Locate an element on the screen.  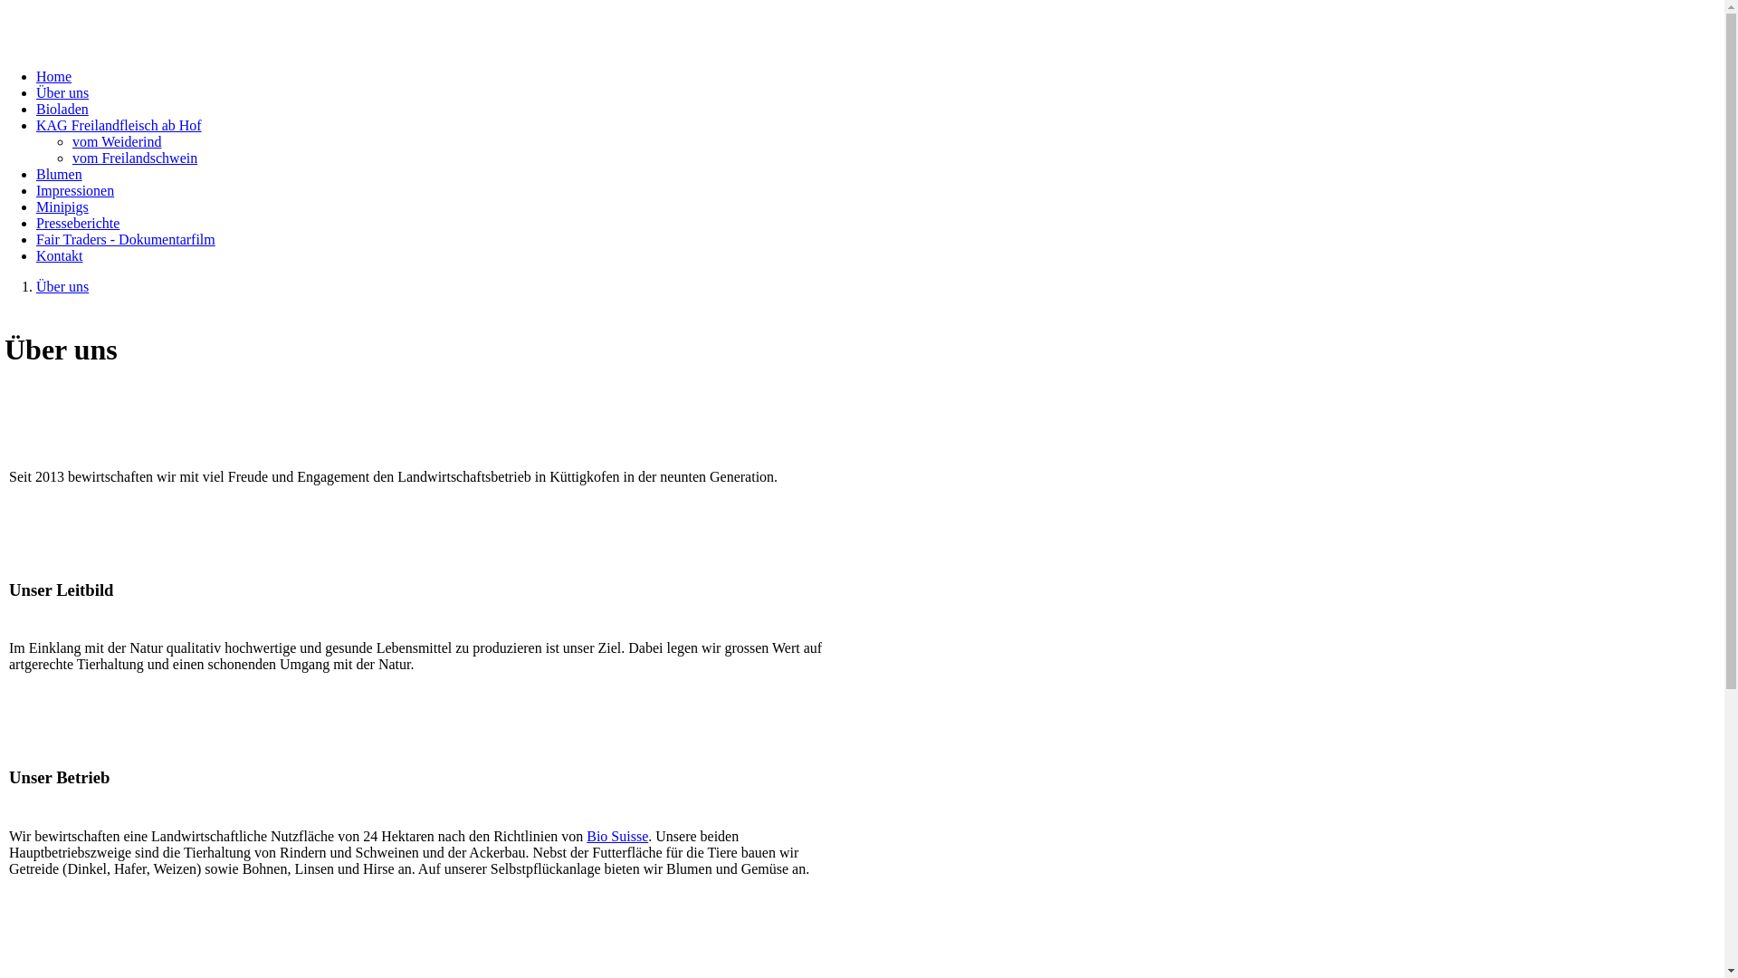
Presseberichte is located at coordinates (78, 223).